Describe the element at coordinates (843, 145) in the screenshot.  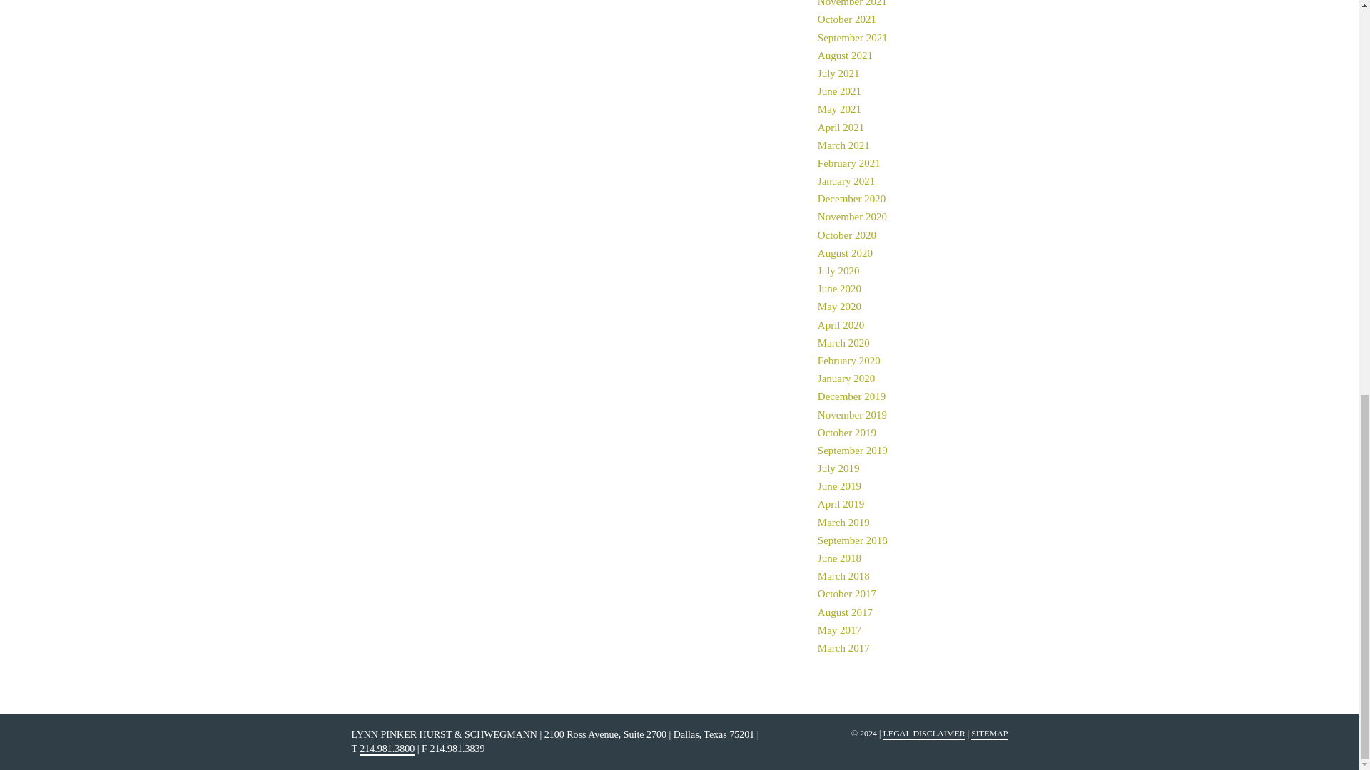
I see `March 2021` at that location.